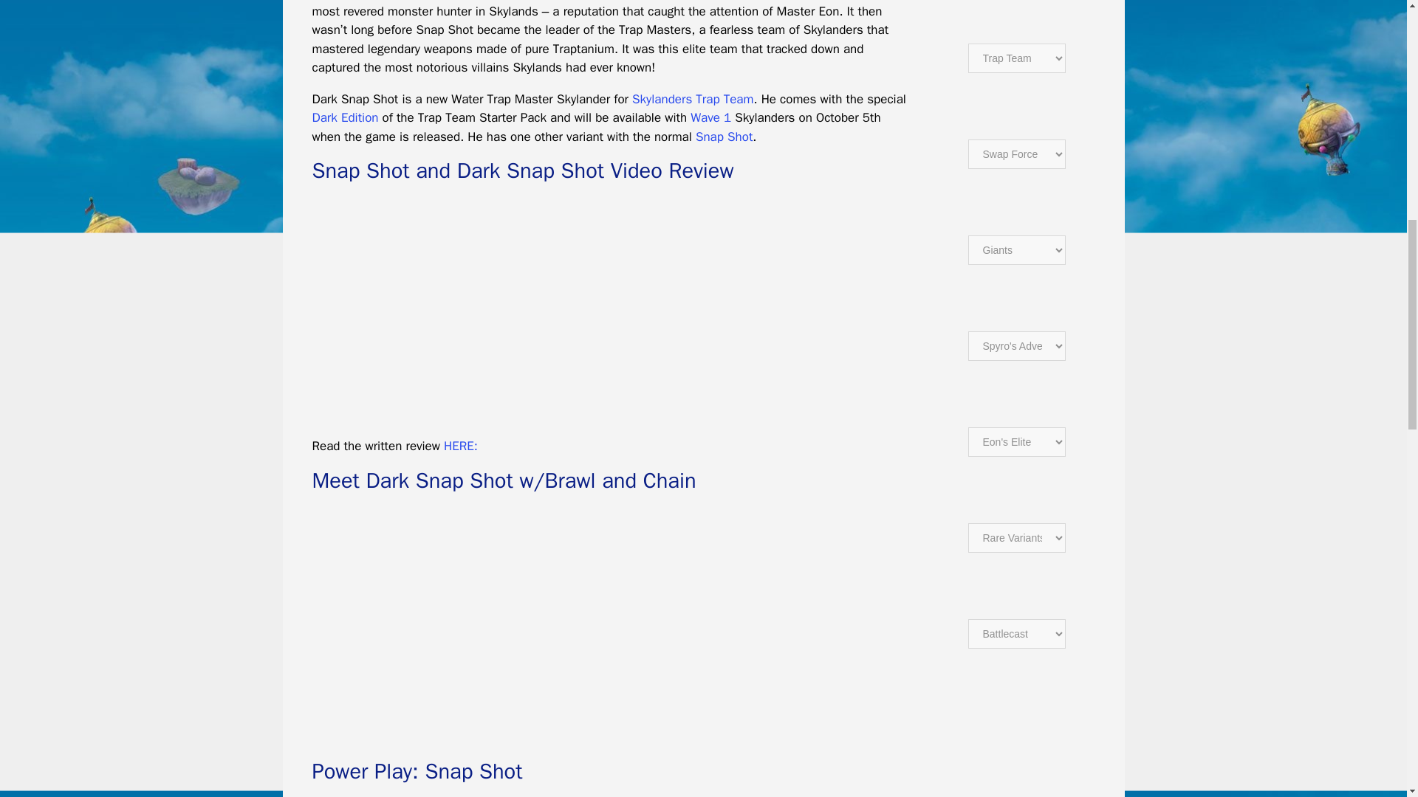 This screenshot has width=1418, height=797. What do you see at coordinates (710, 117) in the screenshot?
I see `Trap Team Wave 1 Skylanders` at bounding box center [710, 117].